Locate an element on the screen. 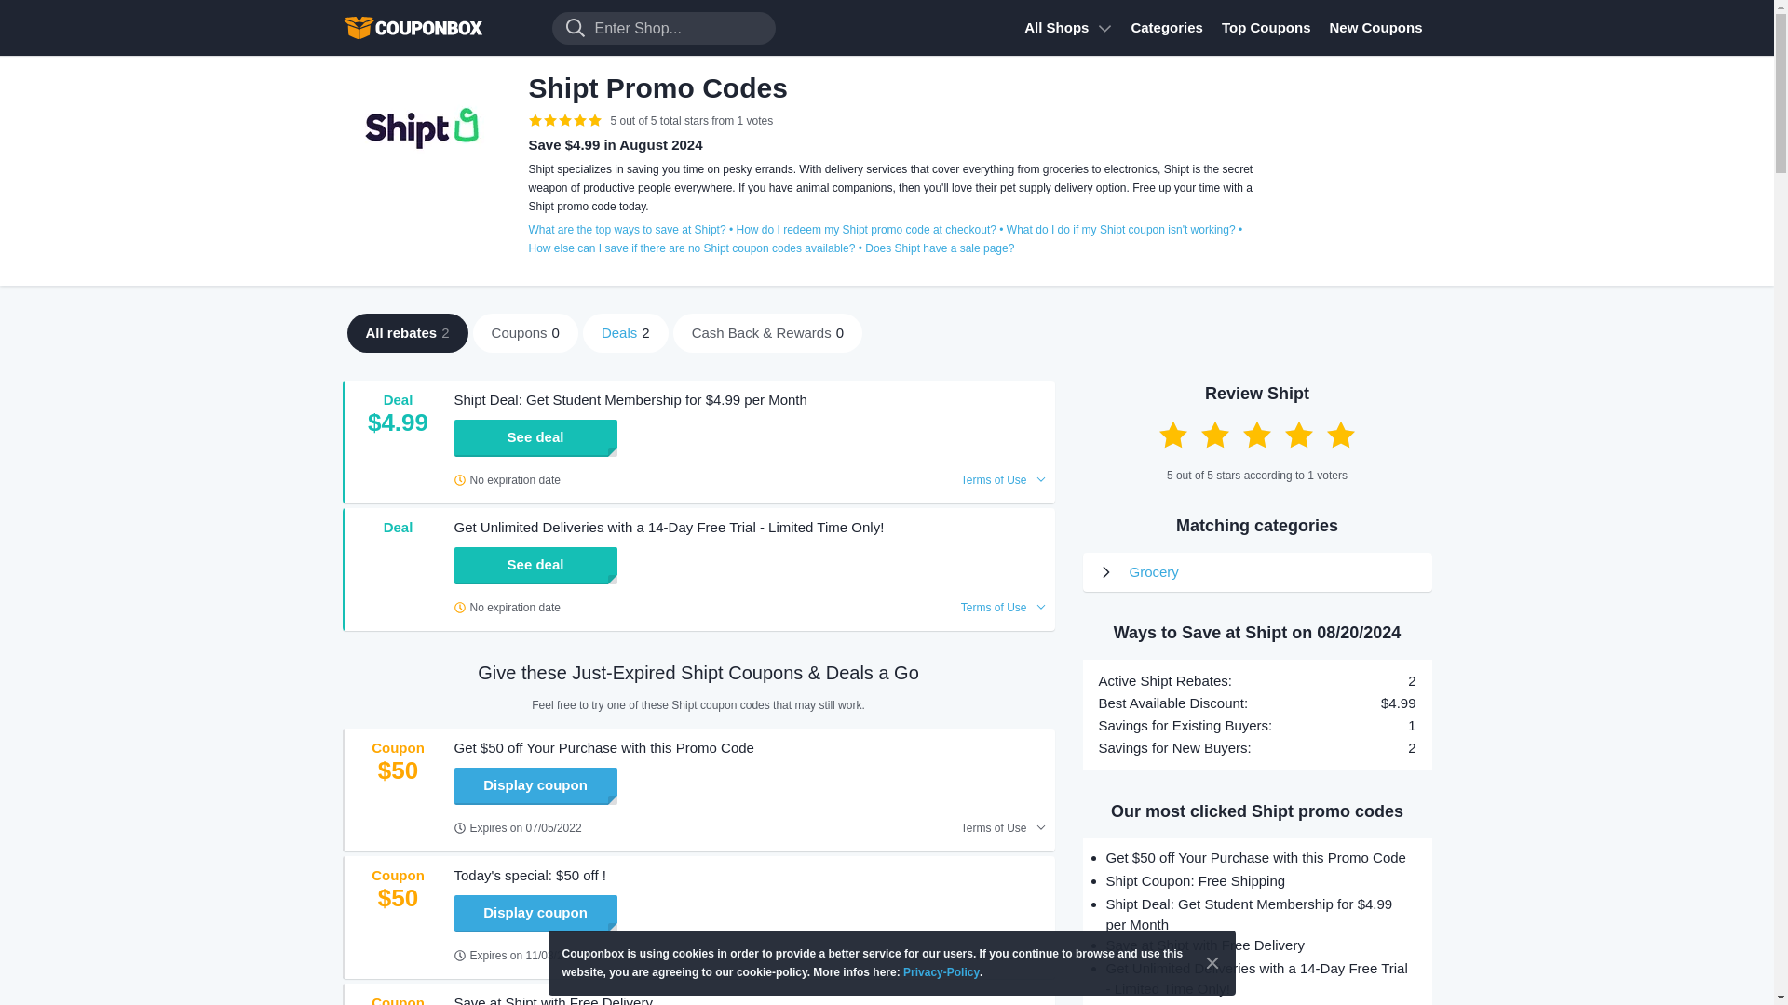 The width and height of the screenshot is (1788, 1005). What are the top ways to save at Shipt? is located at coordinates (628, 230).